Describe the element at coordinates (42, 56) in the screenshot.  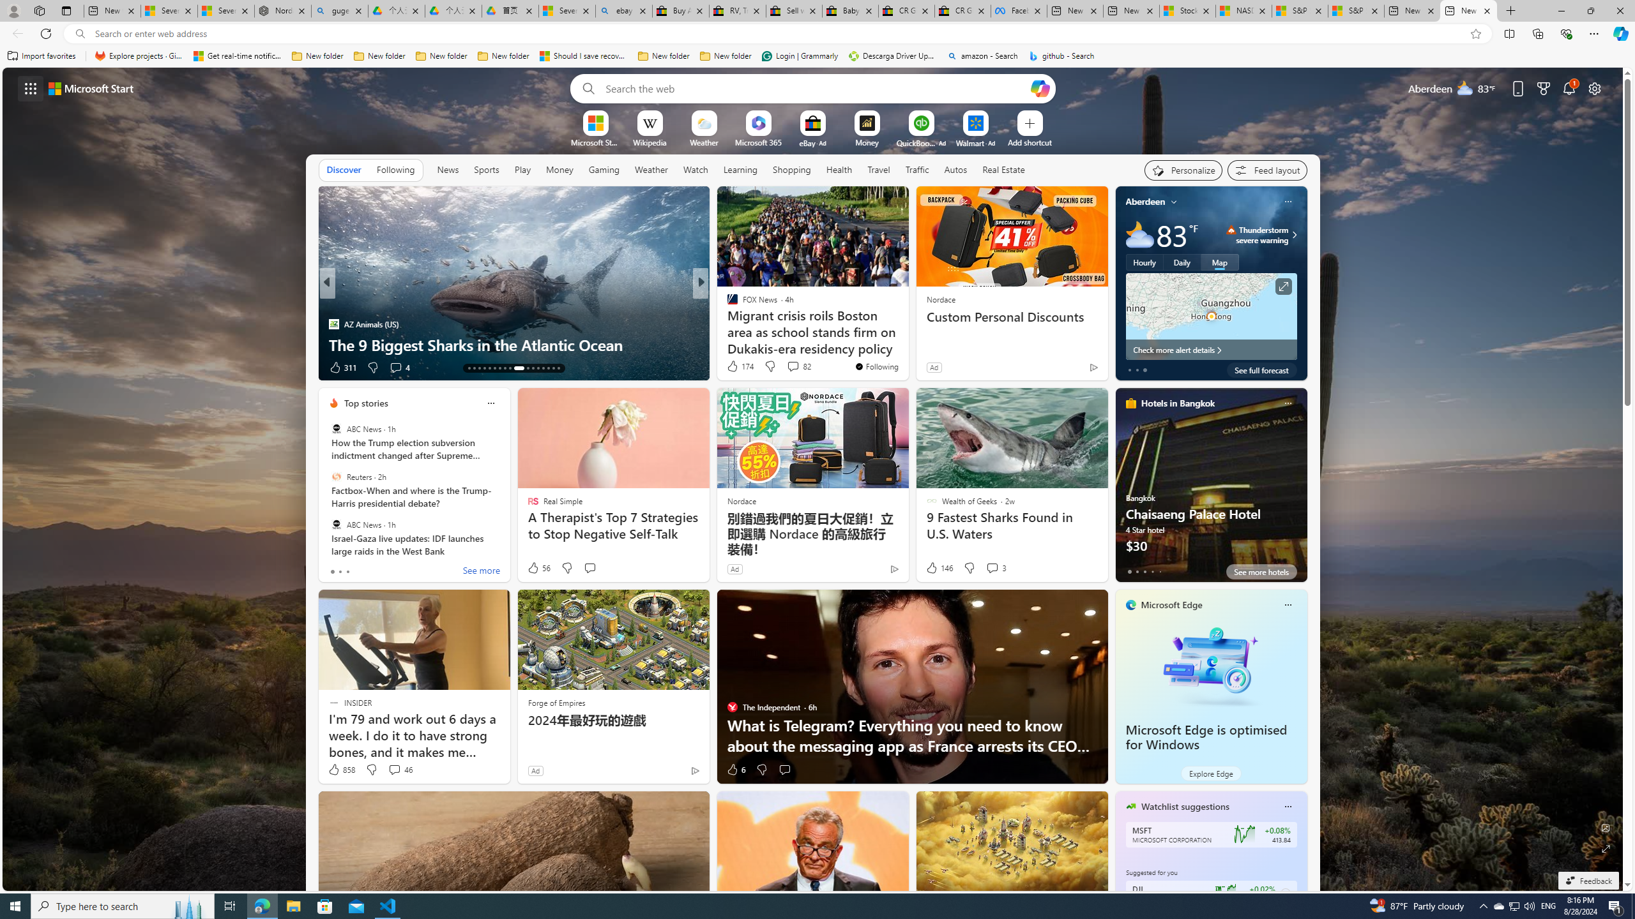
I see `Import favorites` at that location.